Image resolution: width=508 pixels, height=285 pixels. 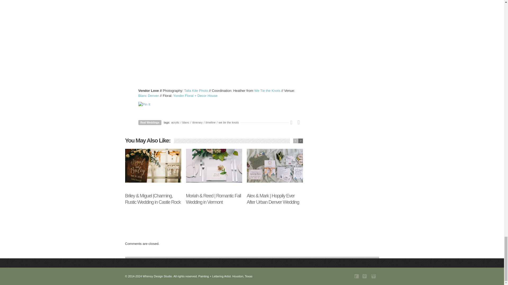 I want to click on Share on twitter, so click(x=293, y=122).